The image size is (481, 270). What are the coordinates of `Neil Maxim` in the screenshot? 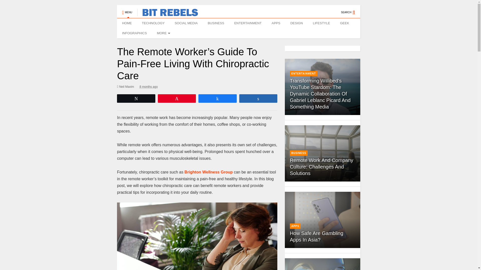 It's located at (125, 86).